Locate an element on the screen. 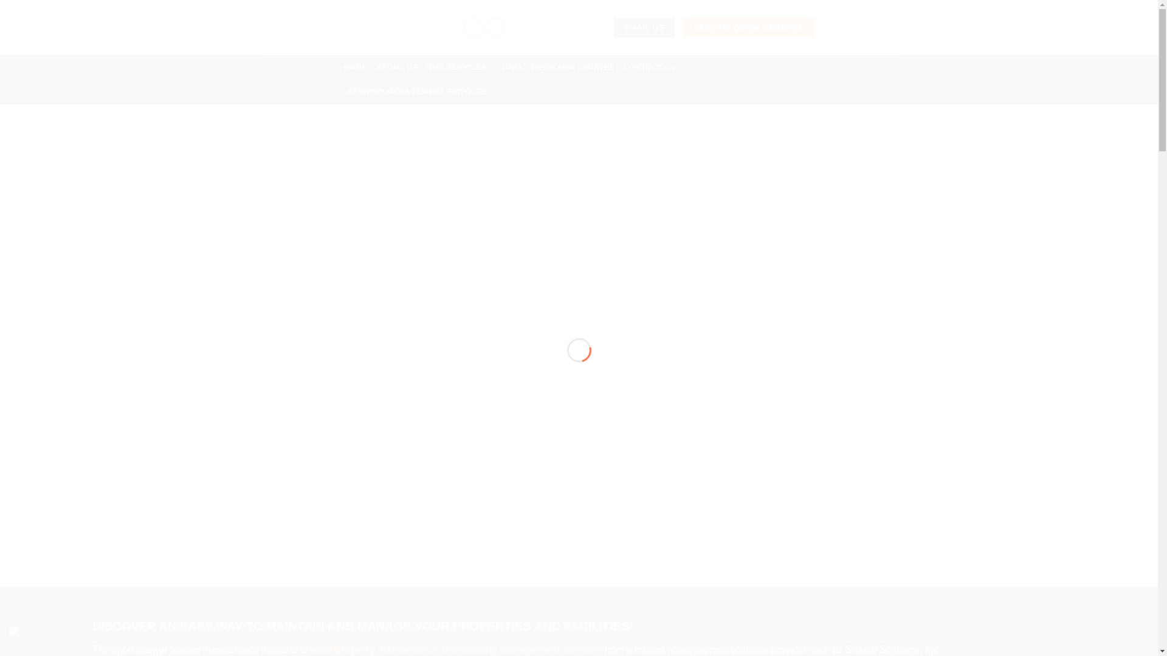 This screenshot has height=656, width=1167. HOME is located at coordinates (355, 67).